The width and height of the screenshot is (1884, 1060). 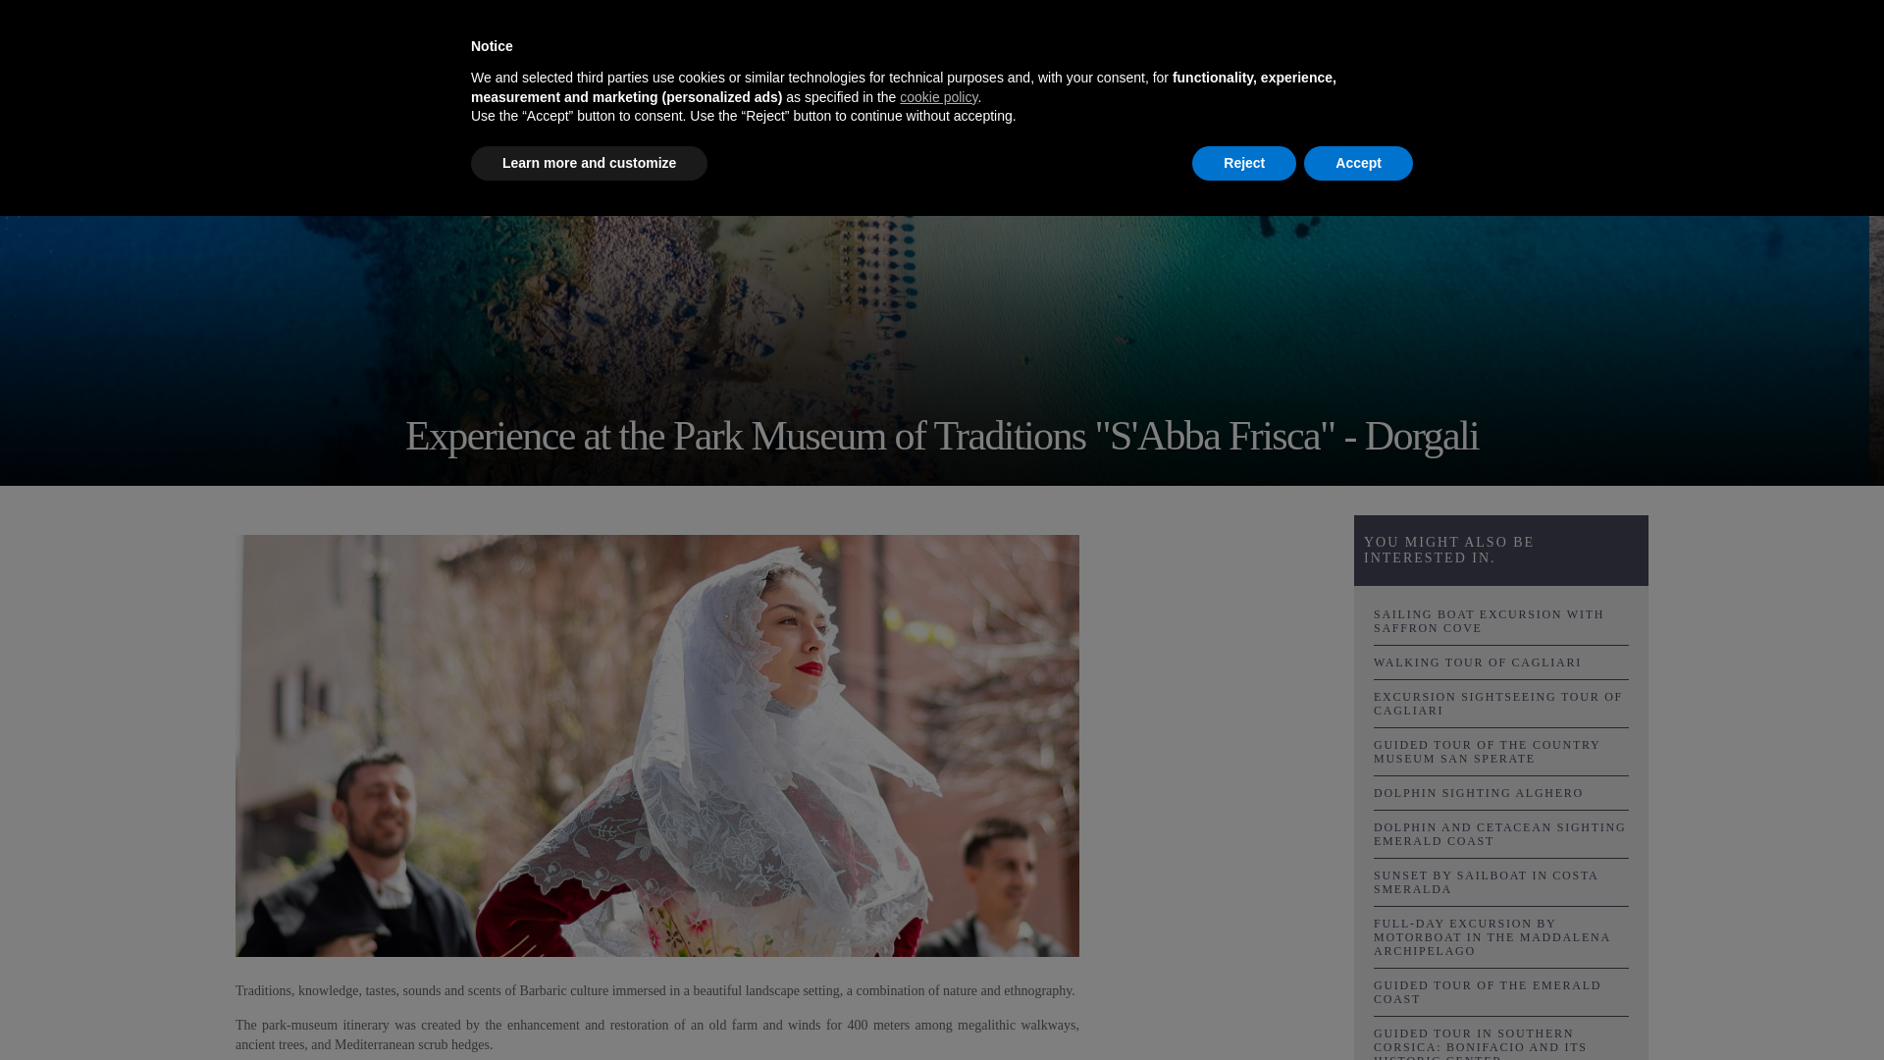 I want to click on DOLPHIN SIGHTING ALGHERO, so click(x=1501, y=793).